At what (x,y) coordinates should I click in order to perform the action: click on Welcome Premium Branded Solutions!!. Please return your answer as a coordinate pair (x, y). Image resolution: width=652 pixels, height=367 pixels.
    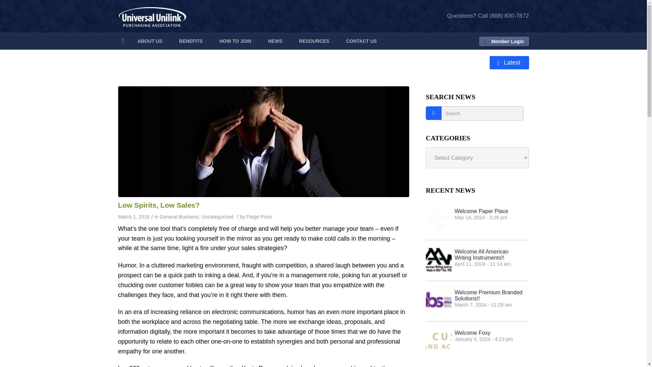
    Looking at the image, I should click on (477, 301).